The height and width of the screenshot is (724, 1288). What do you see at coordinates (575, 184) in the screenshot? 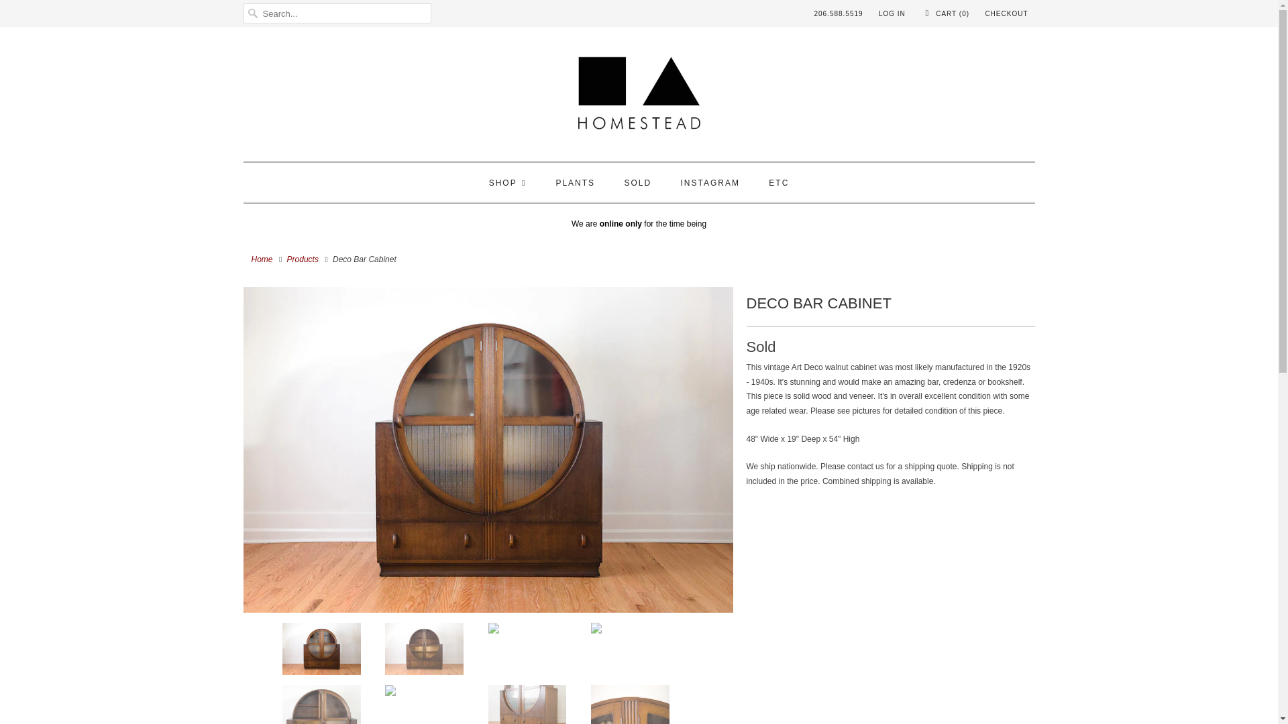
I see `PLANTS` at bounding box center [575, 184].